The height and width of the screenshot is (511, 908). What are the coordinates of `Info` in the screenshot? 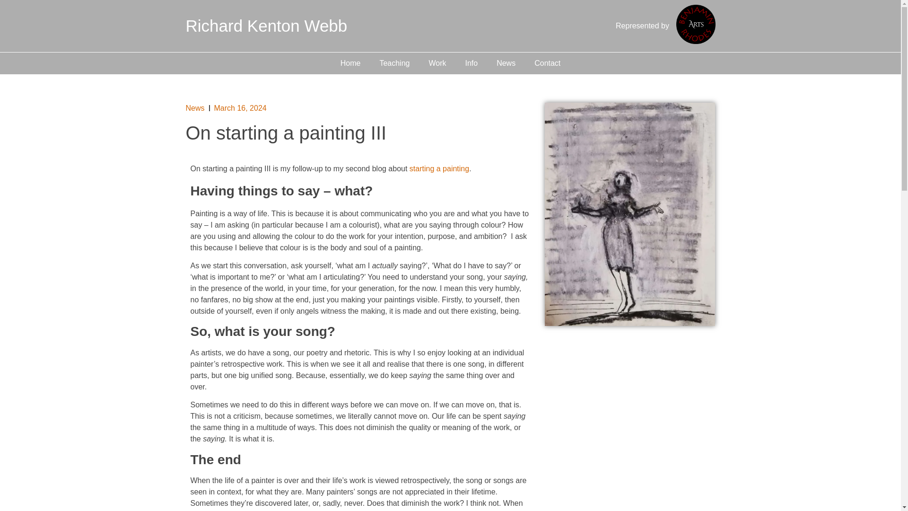 It's located at (471, 62).